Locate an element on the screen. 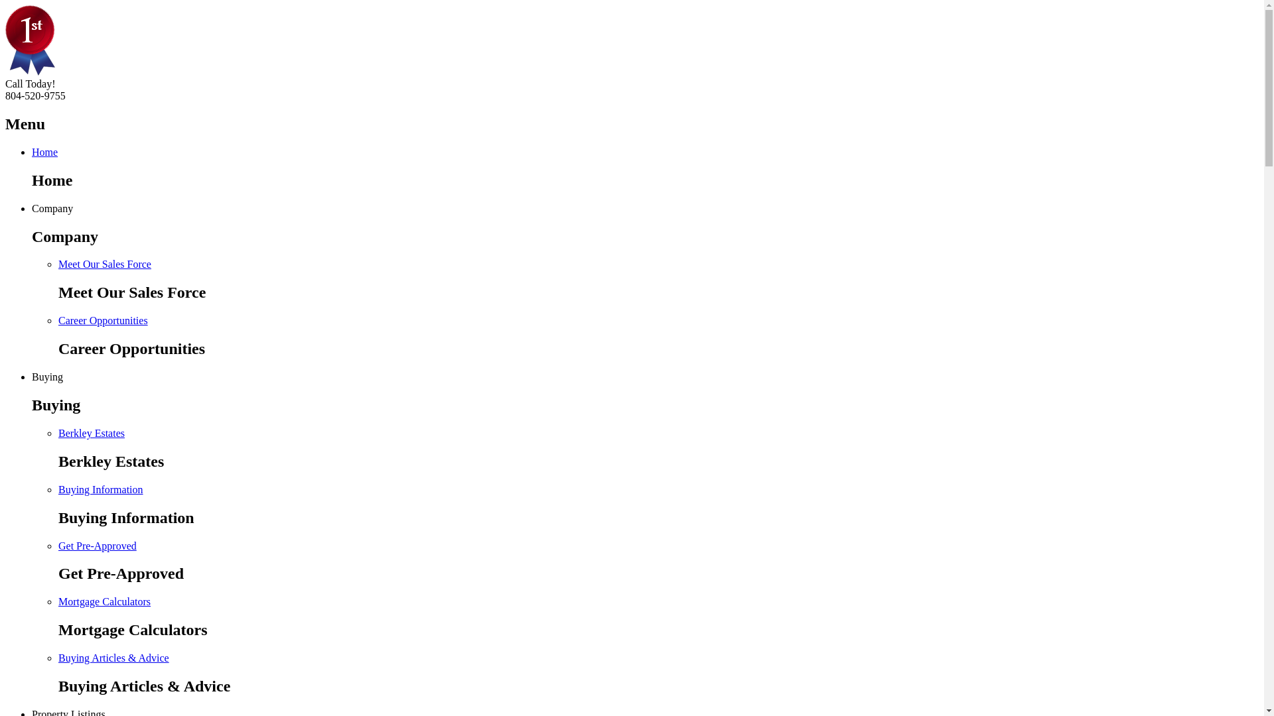 The height and width of the screenshot is (716, 1274). Buying Information is located at coordinates (101, 489).